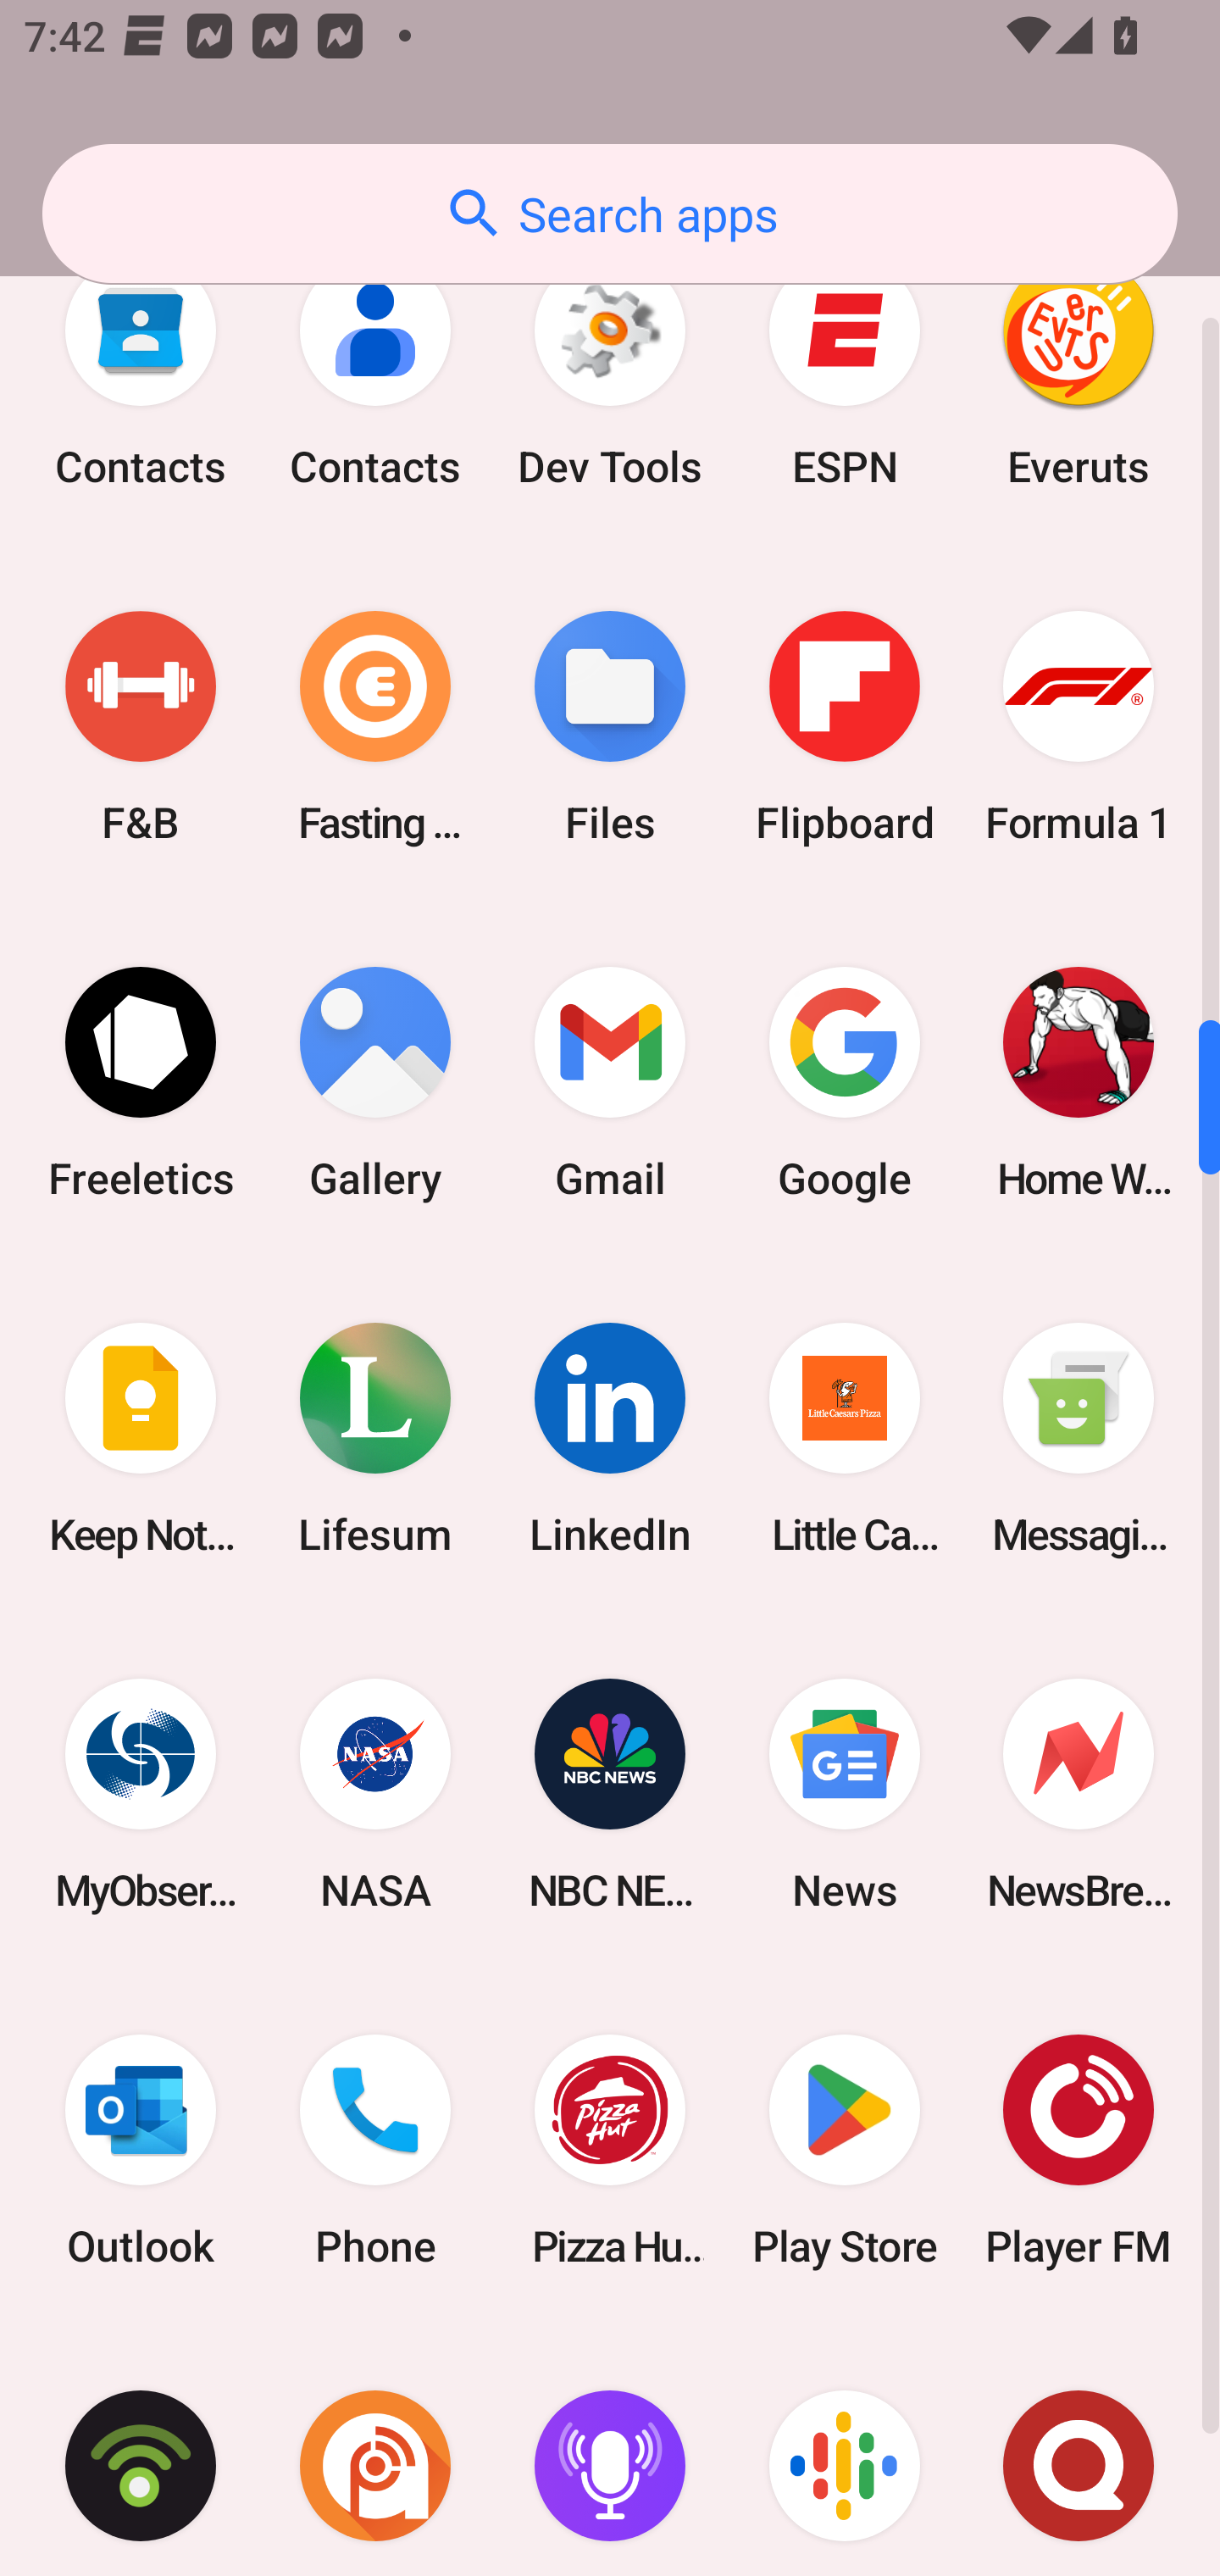 The height and width of the screenshot is (2576, 1220). What do you see at coordinates (1079, 1439) in the screenshot?
I see `Messaging` at bounding box center [1079, 1439].